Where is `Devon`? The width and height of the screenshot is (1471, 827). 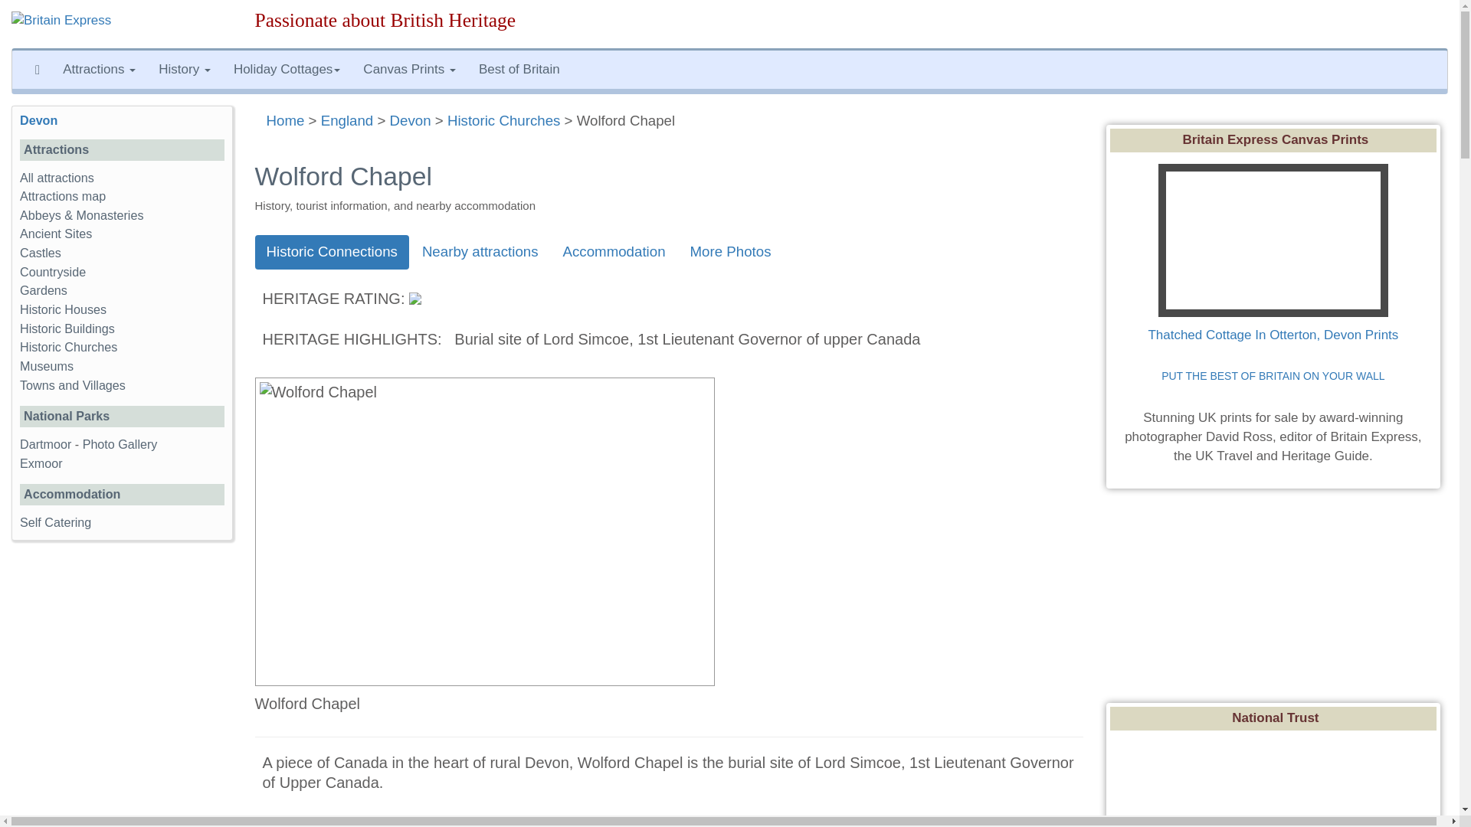 Devon is located at coordinates (410, 120).